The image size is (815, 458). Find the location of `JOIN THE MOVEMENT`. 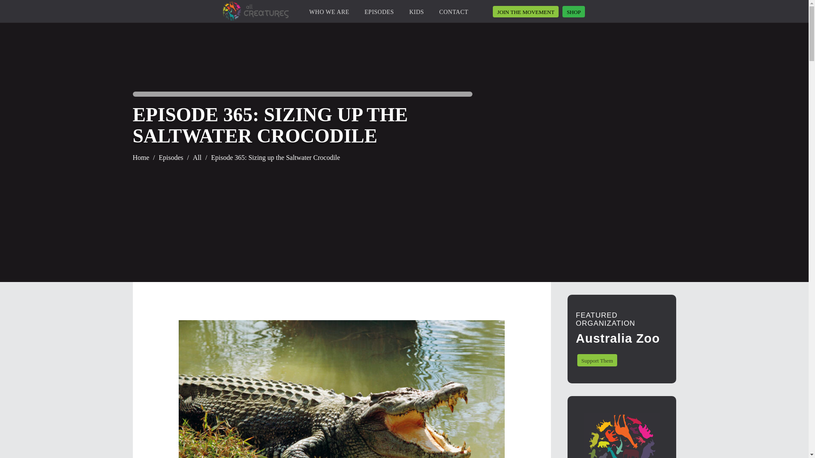

JOIN THE MOVEMENT is located at coordinates (526, 12).